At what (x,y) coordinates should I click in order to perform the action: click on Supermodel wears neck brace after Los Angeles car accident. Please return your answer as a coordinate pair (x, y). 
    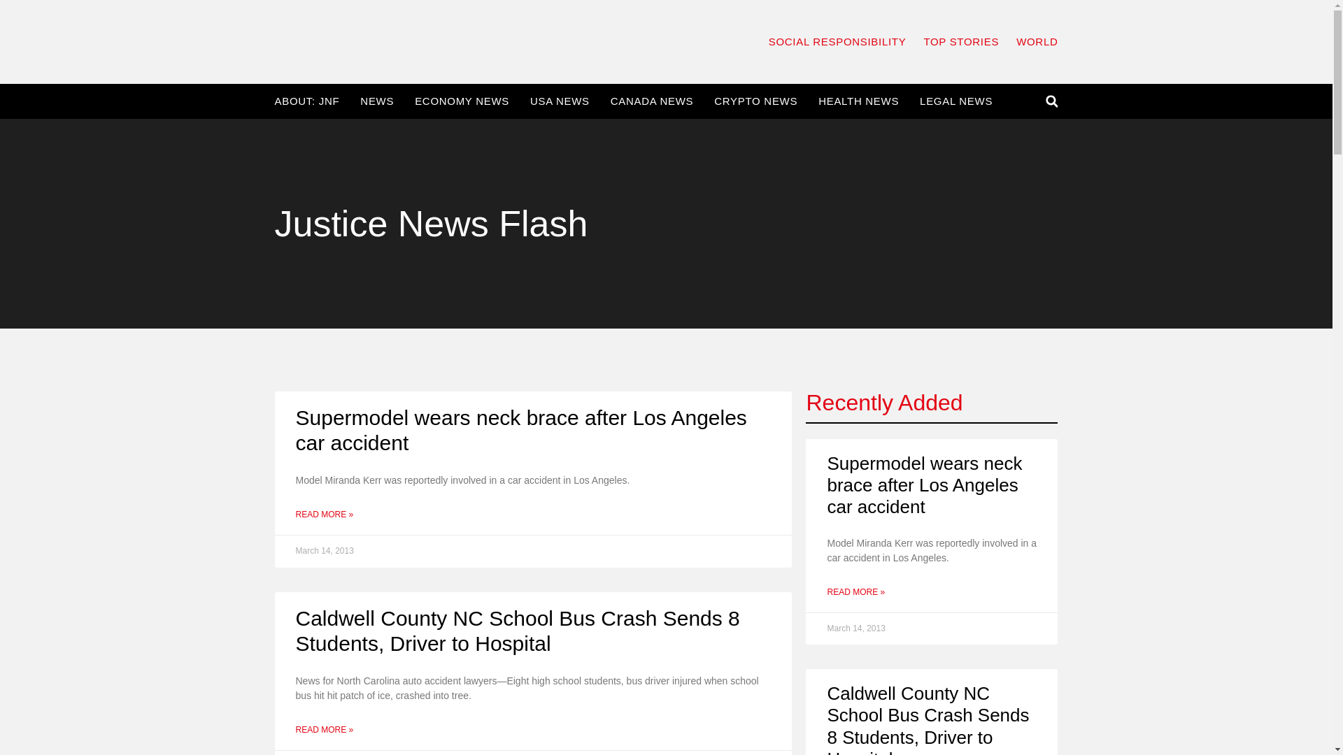
    Looking at the image, I should click on (520, 431).